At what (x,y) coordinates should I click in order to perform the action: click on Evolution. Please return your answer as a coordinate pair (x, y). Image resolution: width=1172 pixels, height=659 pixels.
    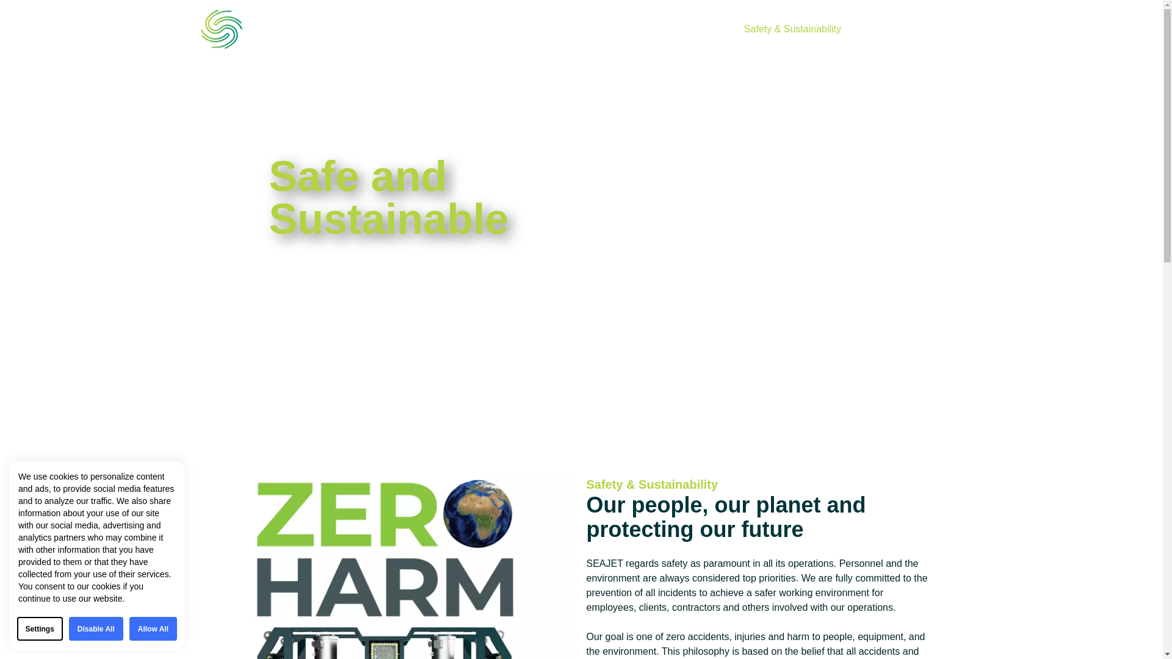
    Looking at the image, I should click on (543, 29).